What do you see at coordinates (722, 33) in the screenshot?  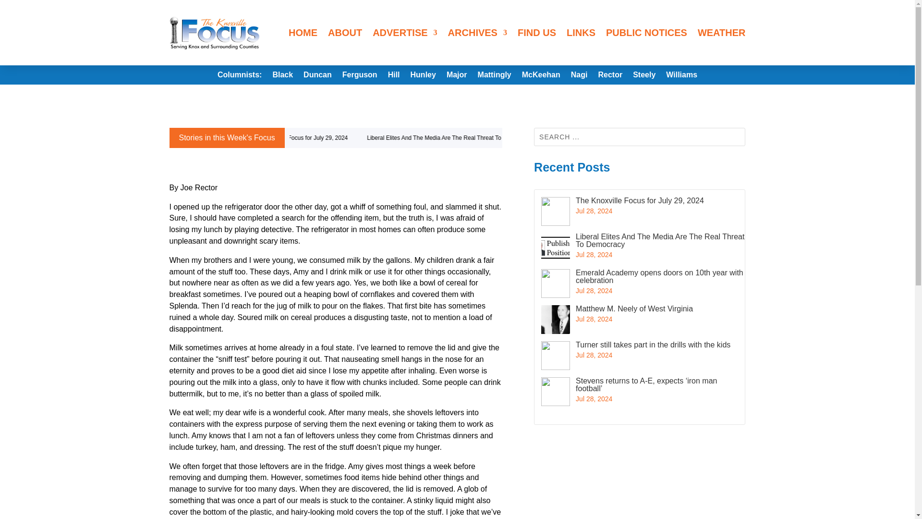 I see `WEATHER` at bounding box center [722, 33].